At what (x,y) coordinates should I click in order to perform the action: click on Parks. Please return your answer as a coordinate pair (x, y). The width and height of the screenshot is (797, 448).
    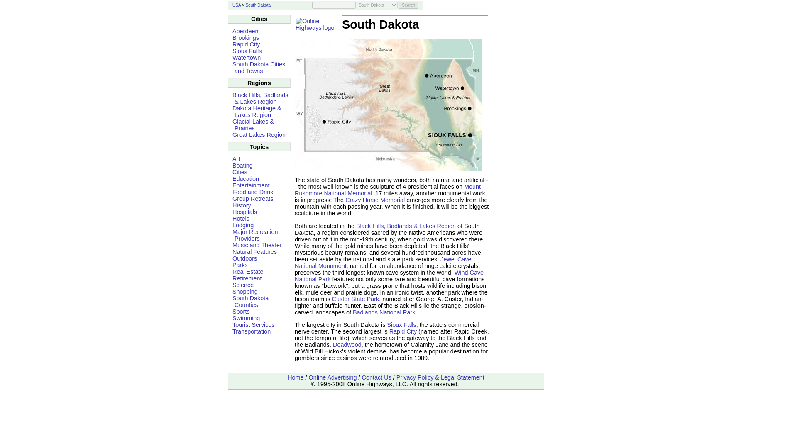
    Looking at the image, I should click on (240, 265).